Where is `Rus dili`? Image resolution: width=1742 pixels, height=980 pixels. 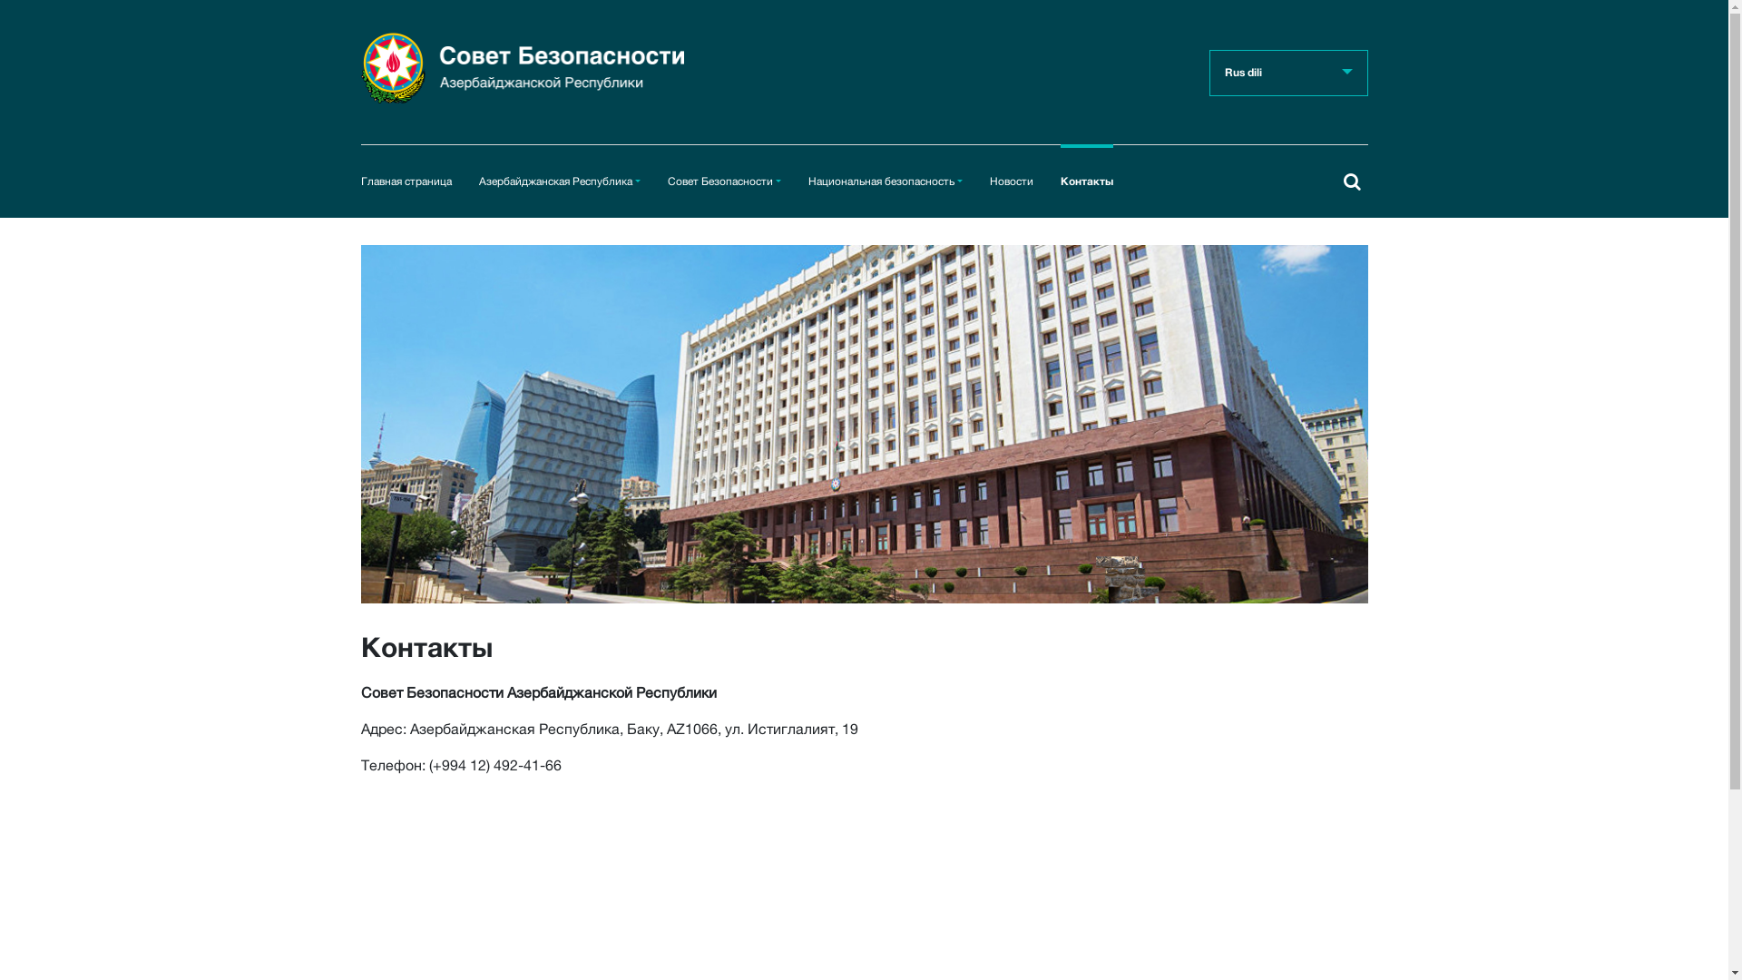 Rus dili is located at coordinates (1288, 73).